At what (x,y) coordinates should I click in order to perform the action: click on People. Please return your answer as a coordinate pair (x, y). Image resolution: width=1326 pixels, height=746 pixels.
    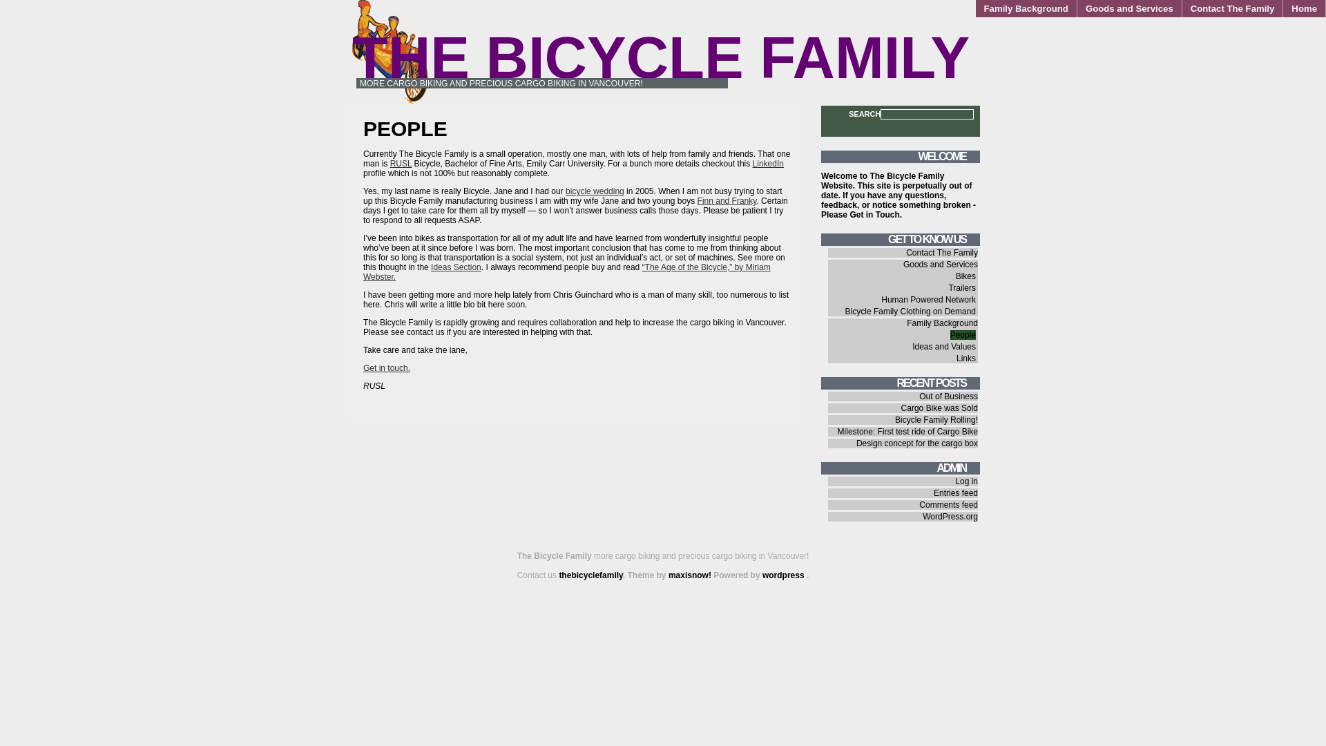
    Looking at the image, I should click on (963, 335).